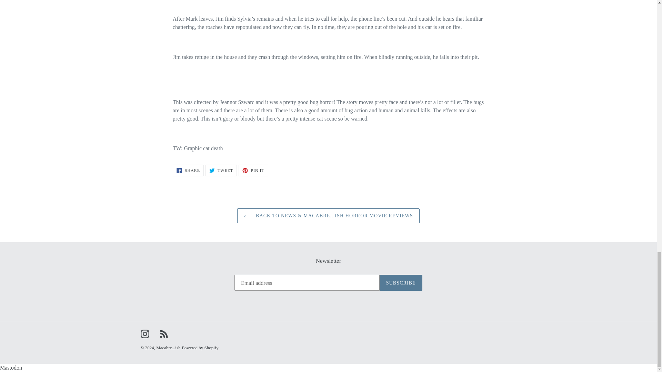 This screenshot has width=662, height=372. I want to click on RSS, so click(163, 333).